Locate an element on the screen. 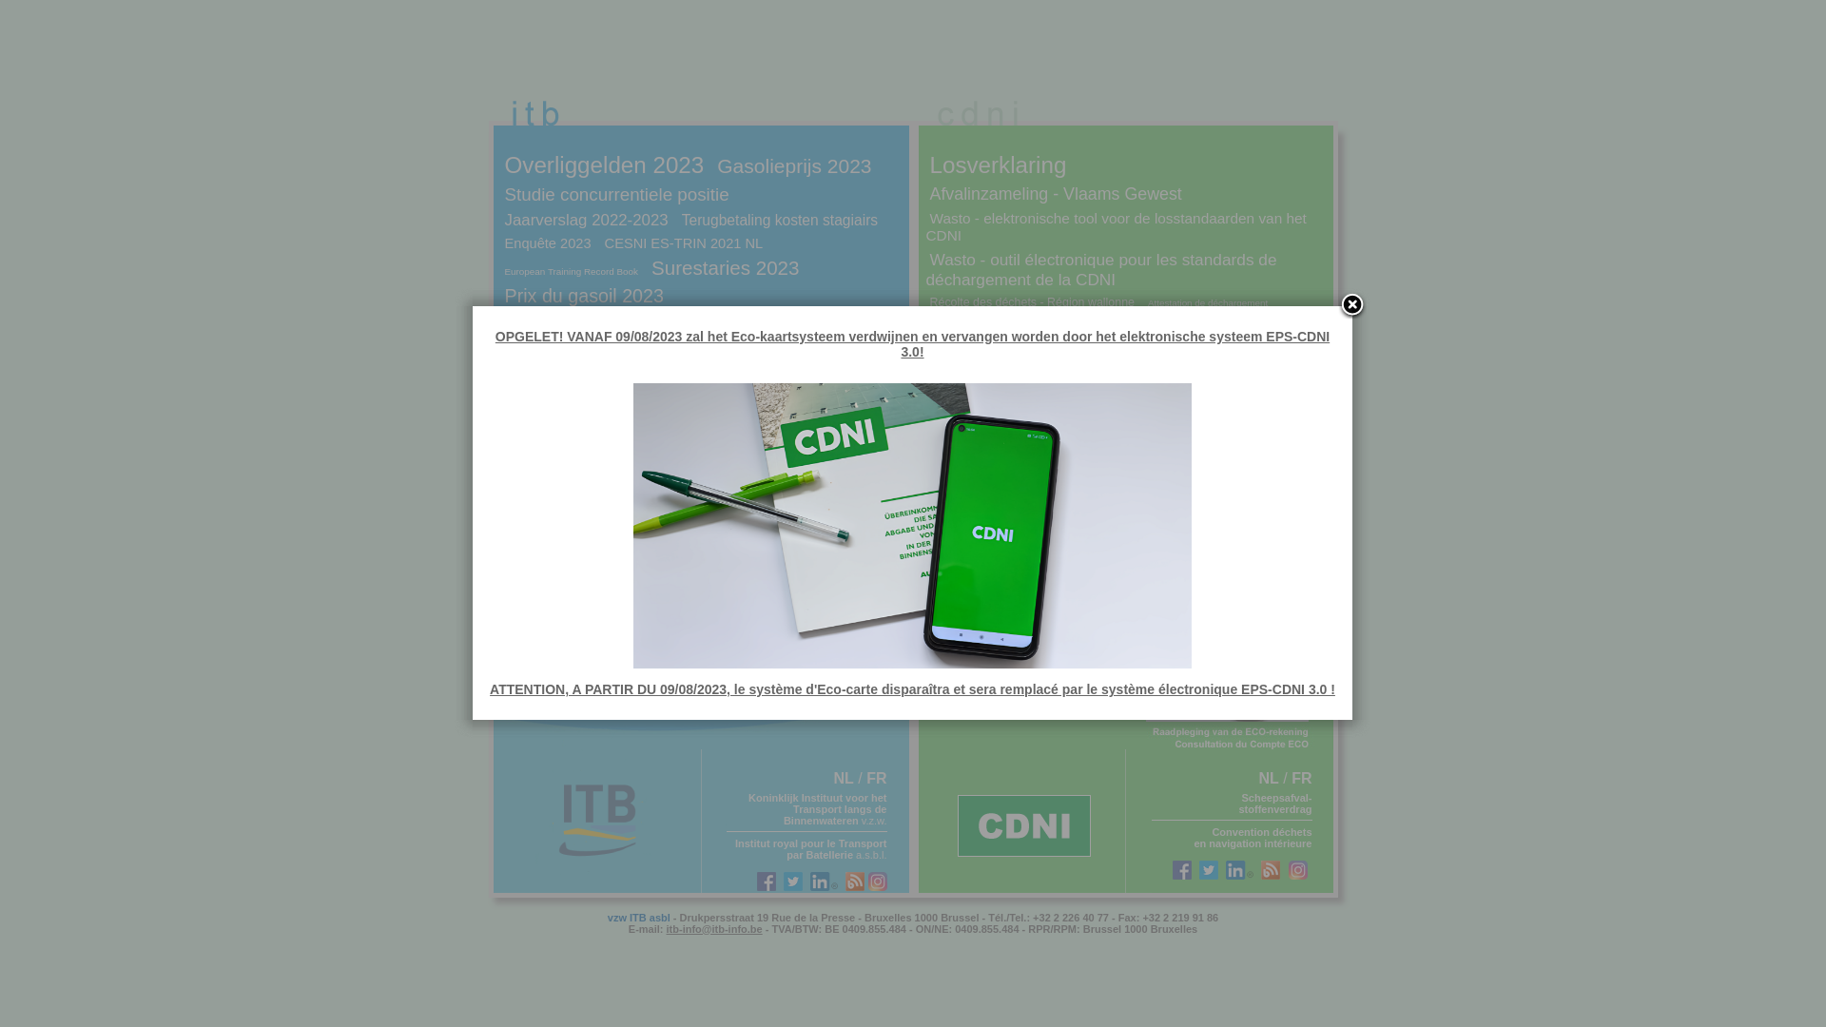 This screenshot has width=1826, height=1027. European Training Record Book is located at coordinates (571, 272).